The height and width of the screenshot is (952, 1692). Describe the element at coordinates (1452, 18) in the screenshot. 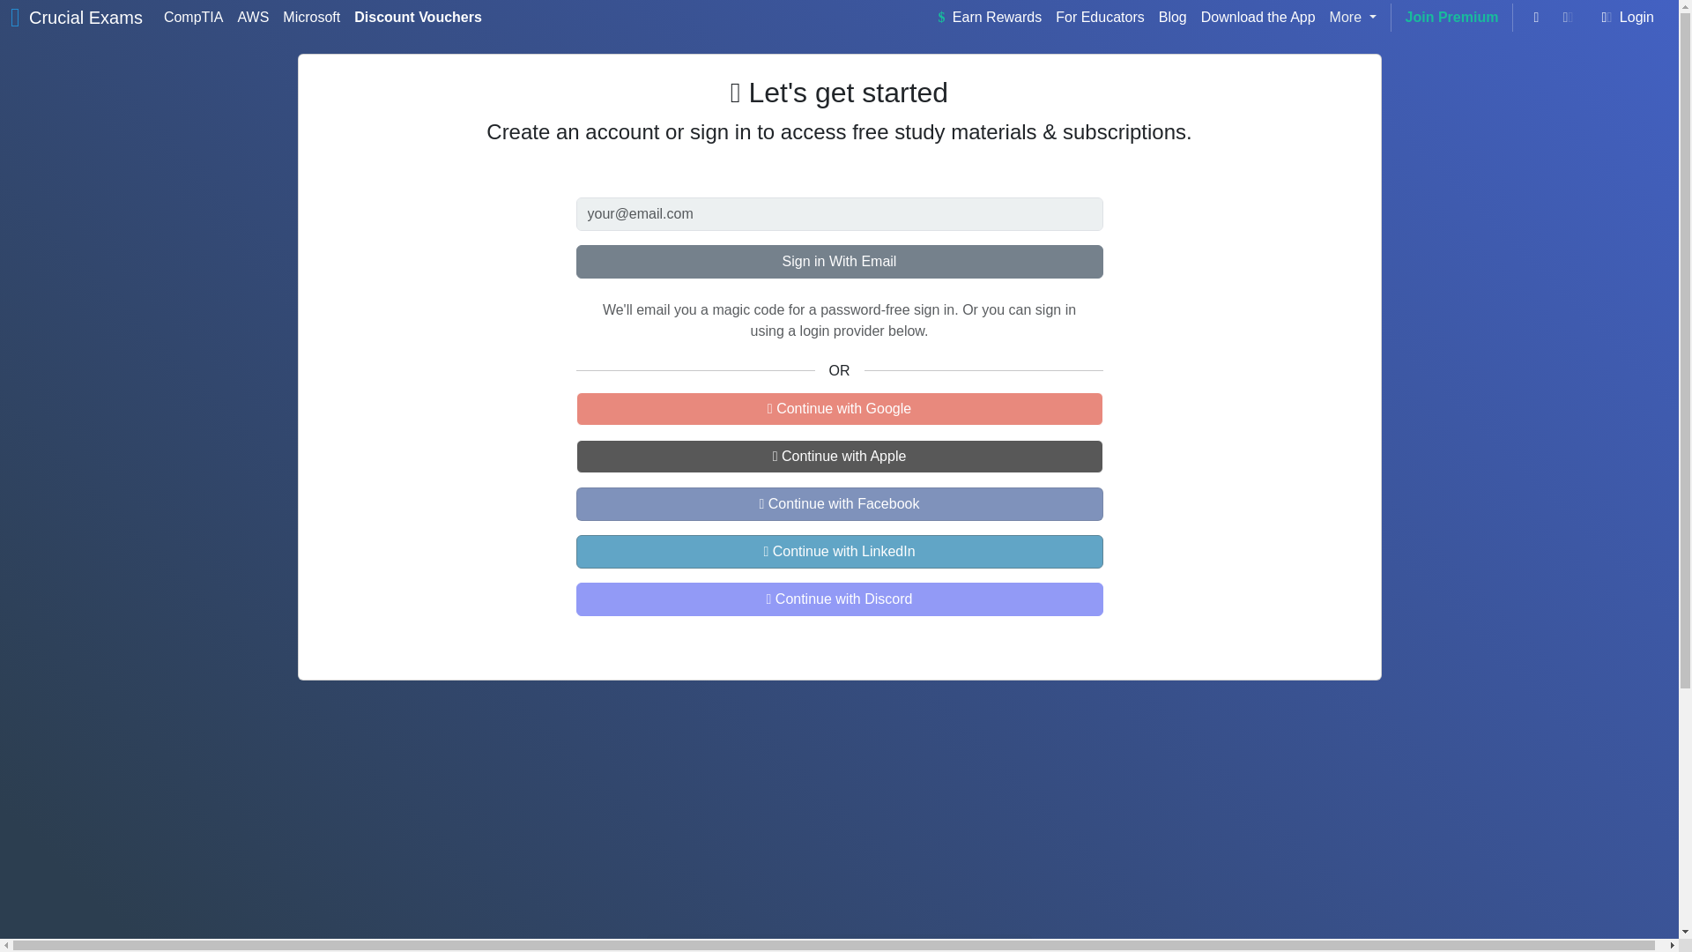

I see `Join Premium` at that location.